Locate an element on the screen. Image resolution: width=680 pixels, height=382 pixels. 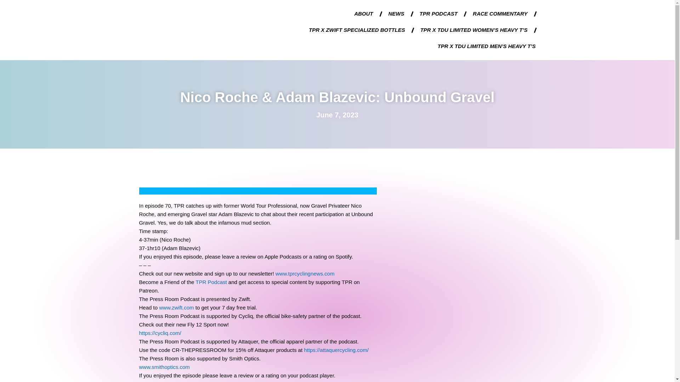
www.zwift.com is located at coordinates (176, 307).